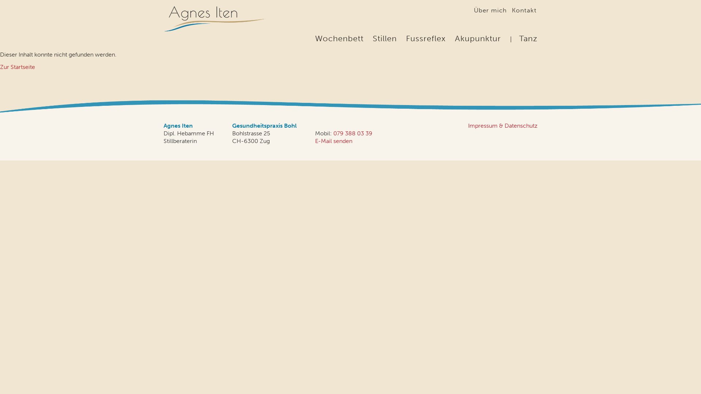 The height and width of the screenshot is (394, 701). Describe the element at coordinates (524, 10) in the screenshot. I see `Kontakt` at that location.